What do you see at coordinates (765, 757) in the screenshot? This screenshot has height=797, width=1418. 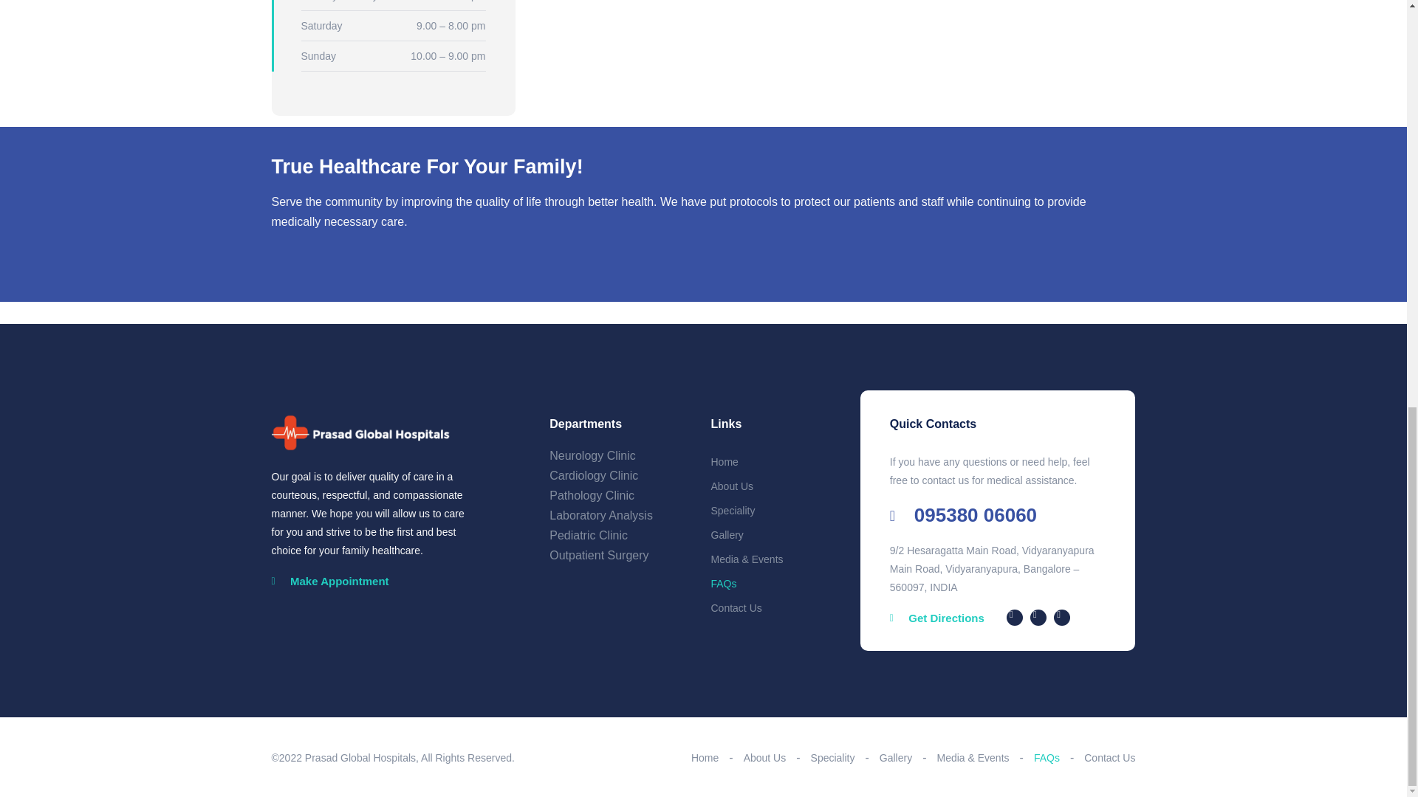 I see `About Us` at bounding box center [765, 757].